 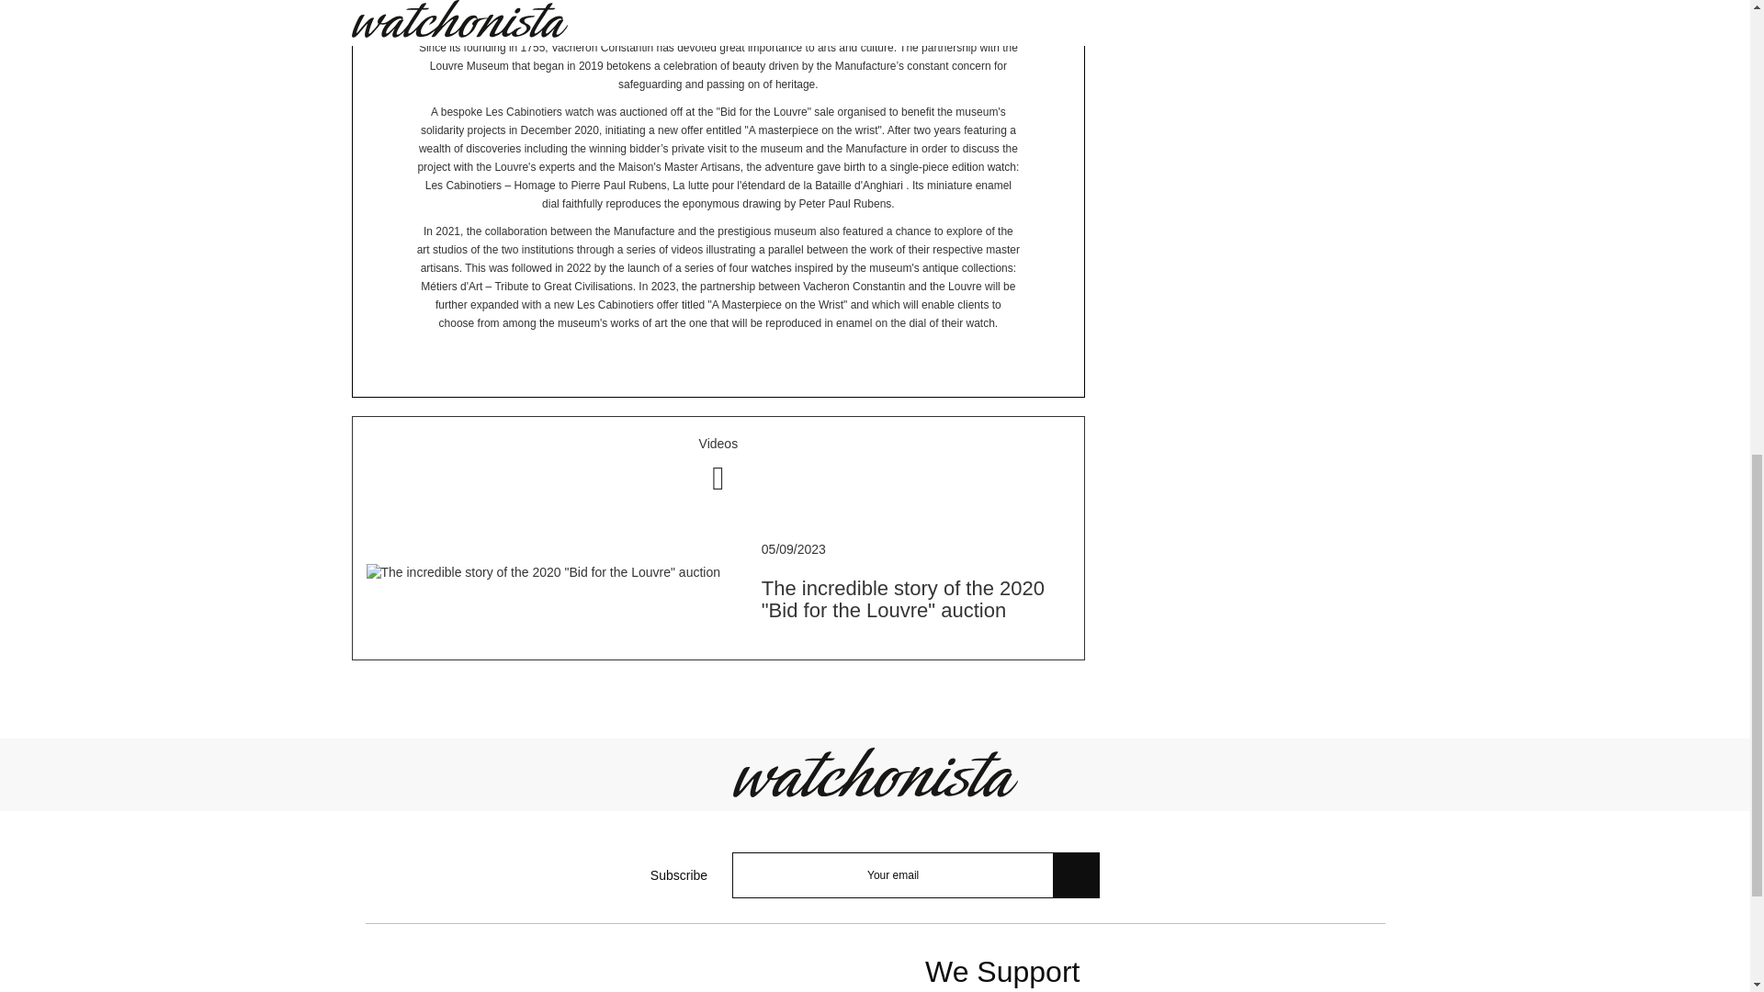 What do you see at coordinates (718, 465) in the screenshot?
I see `Videos` at bounding box center [718, 465].